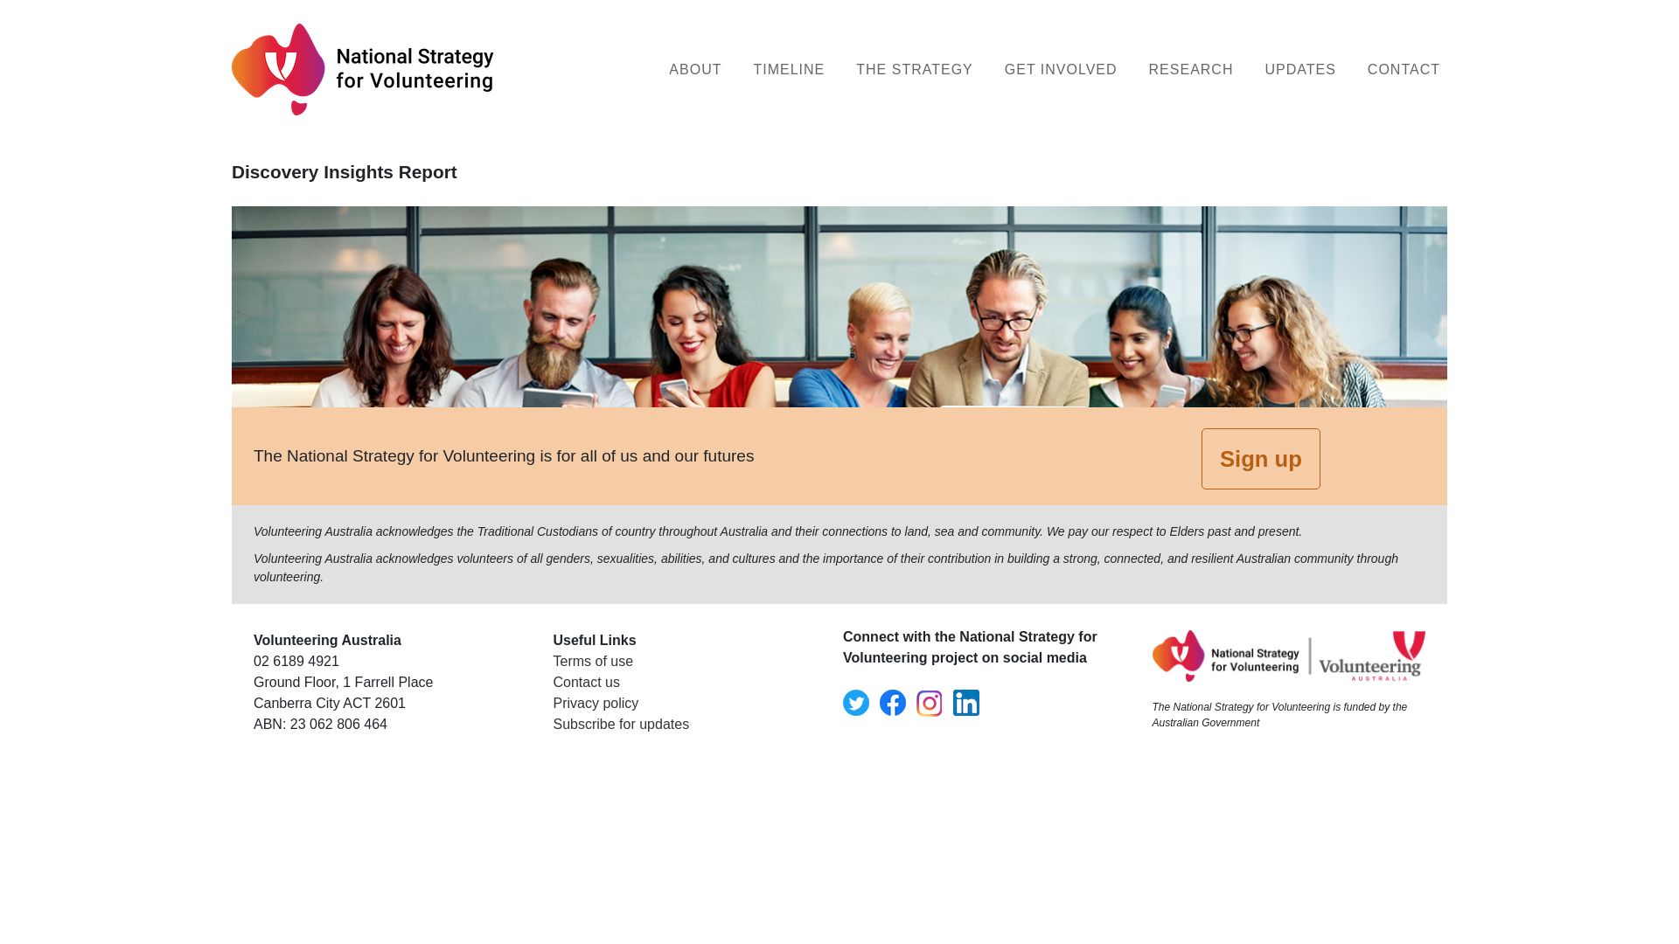 The width and height of the screenshot is (1679, 944). What do you see at coordinates (1404, 70) in the screenshot?
I see `CONTACT` at bounding box center [1404, 70].